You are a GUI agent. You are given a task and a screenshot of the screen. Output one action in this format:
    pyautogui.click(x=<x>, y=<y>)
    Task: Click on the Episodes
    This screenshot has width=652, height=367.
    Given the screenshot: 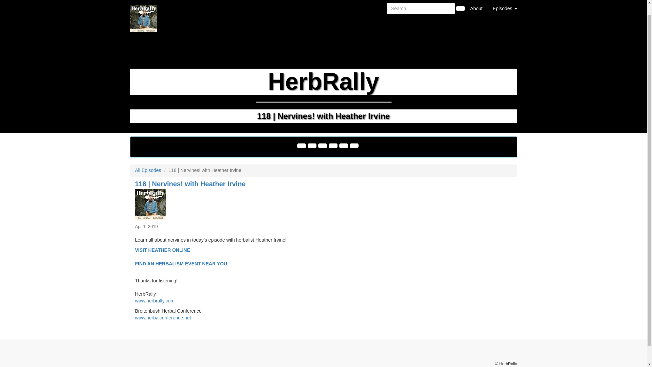 What is the action you would take?
    pyautogui.click(x=505, y=3)
    